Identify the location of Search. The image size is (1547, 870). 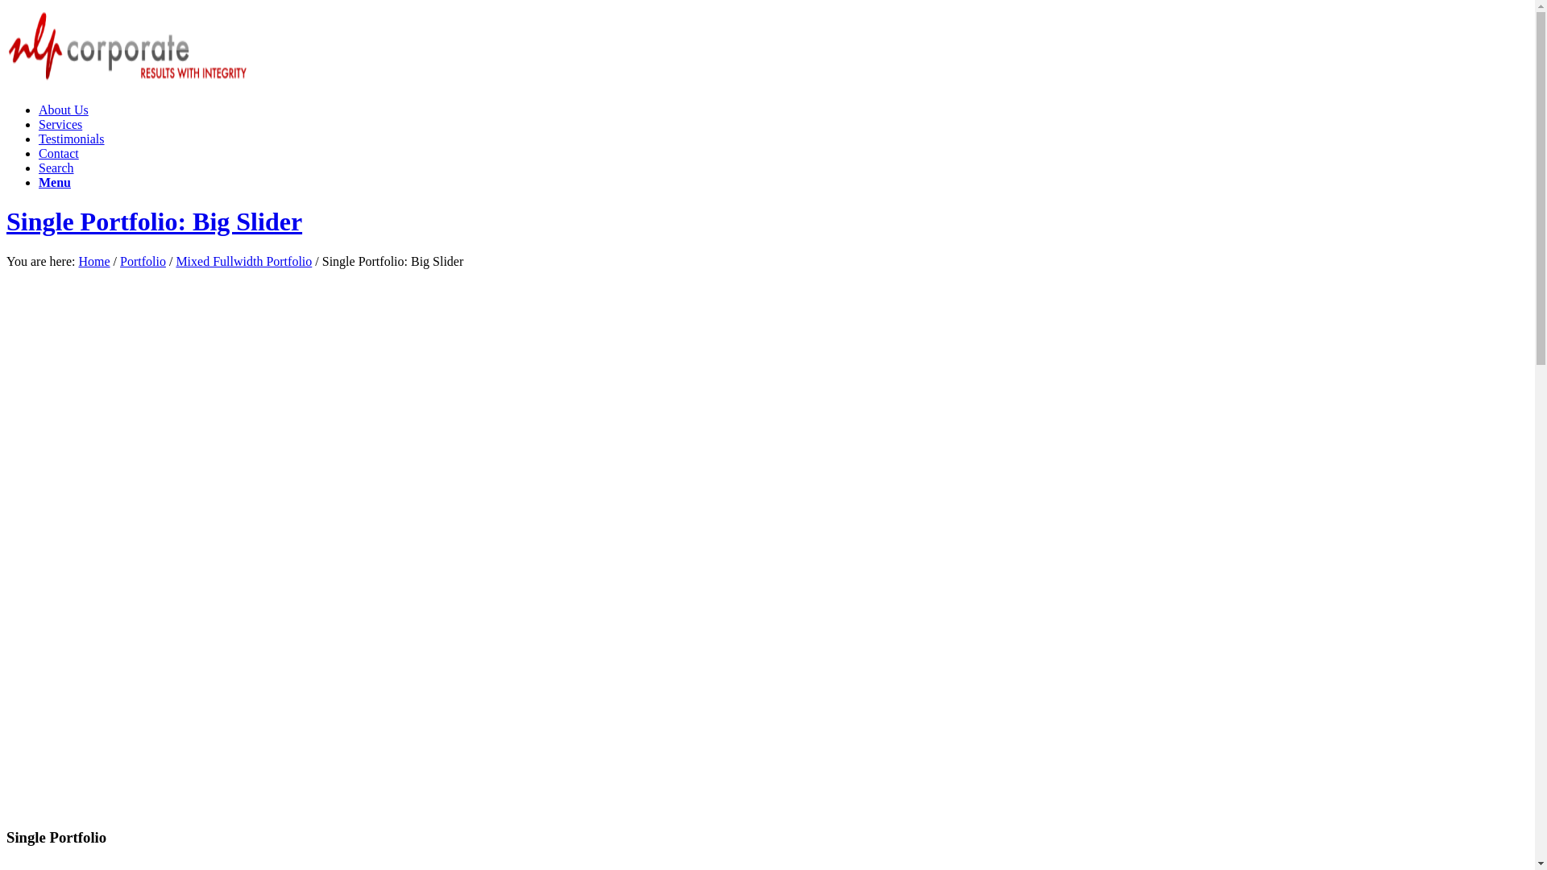
(56, 168).